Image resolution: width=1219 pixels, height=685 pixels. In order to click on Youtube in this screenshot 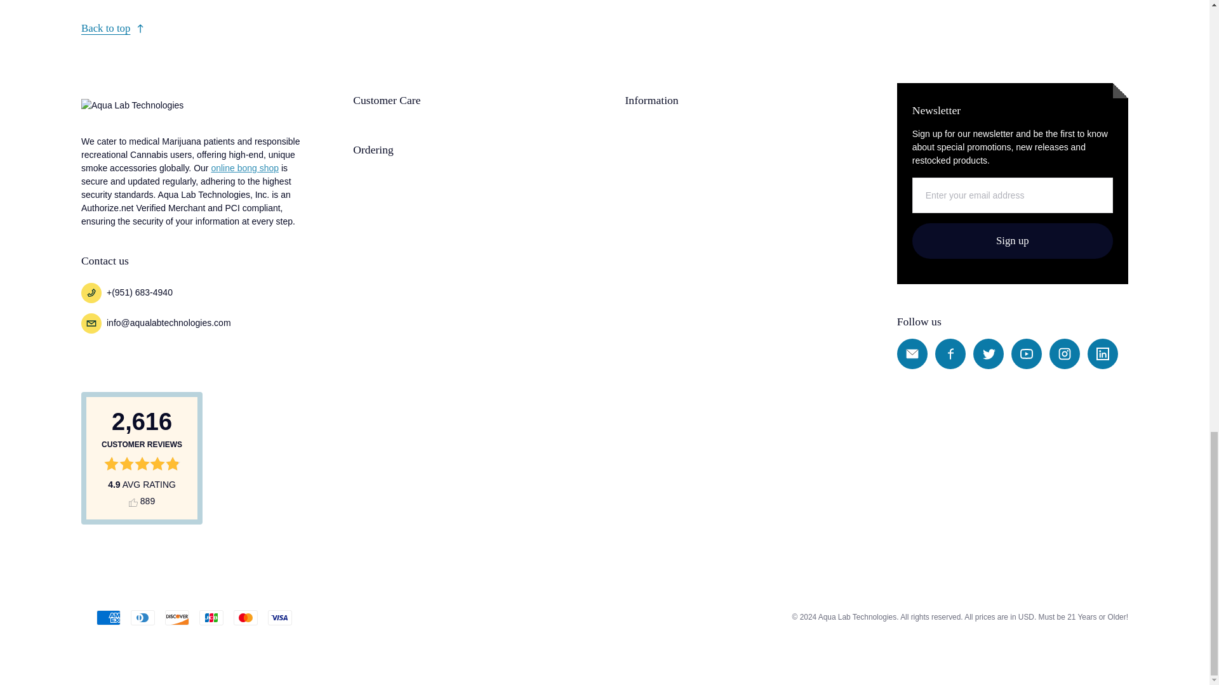, I will do `click(1027, 354)`.